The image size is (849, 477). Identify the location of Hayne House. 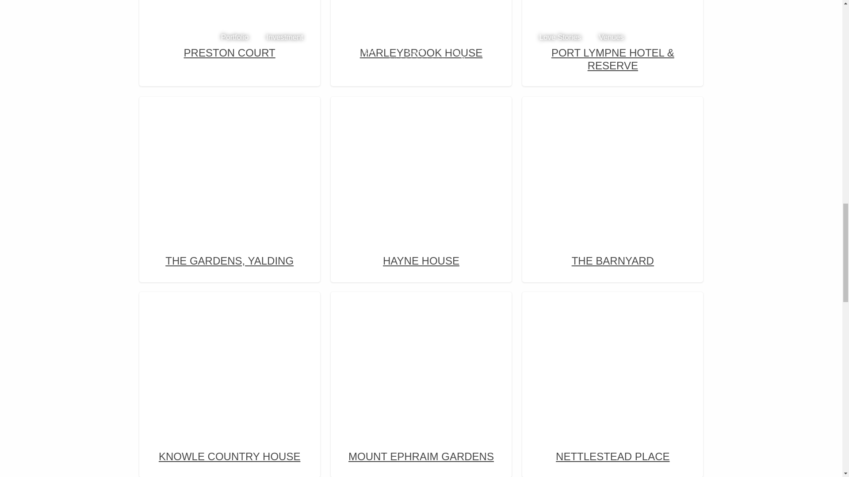
(421, 160).